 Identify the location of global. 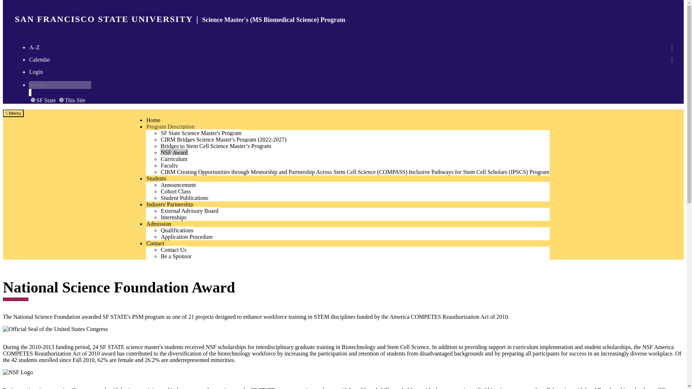
(187, 236).